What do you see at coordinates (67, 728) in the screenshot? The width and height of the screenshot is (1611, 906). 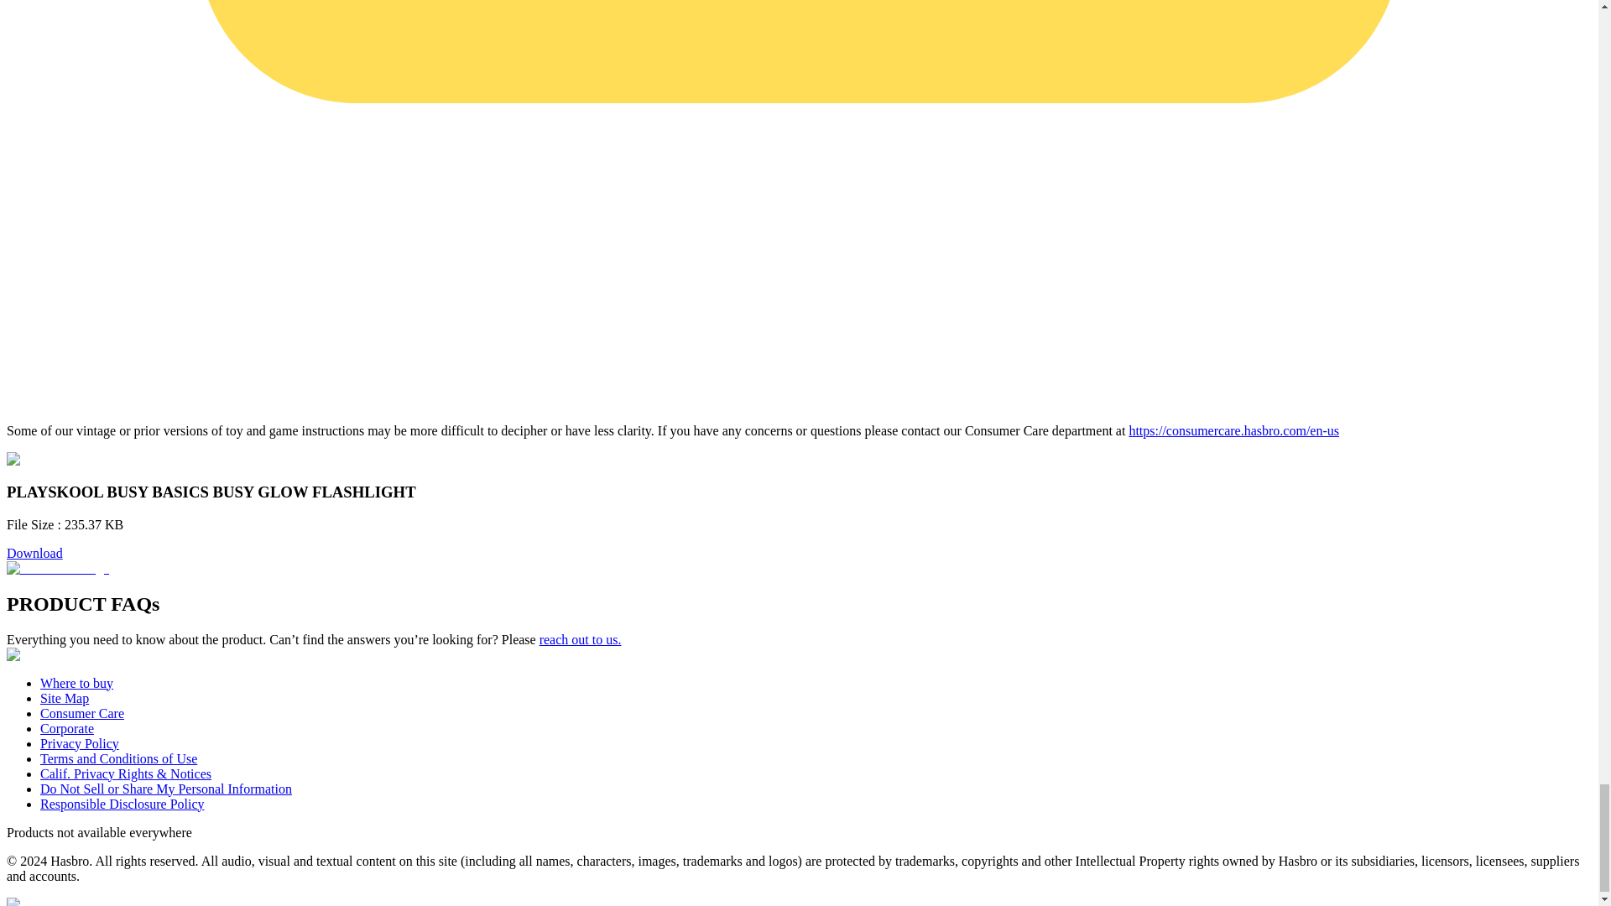 I see `Corporate` at bounding box center [67, 728].